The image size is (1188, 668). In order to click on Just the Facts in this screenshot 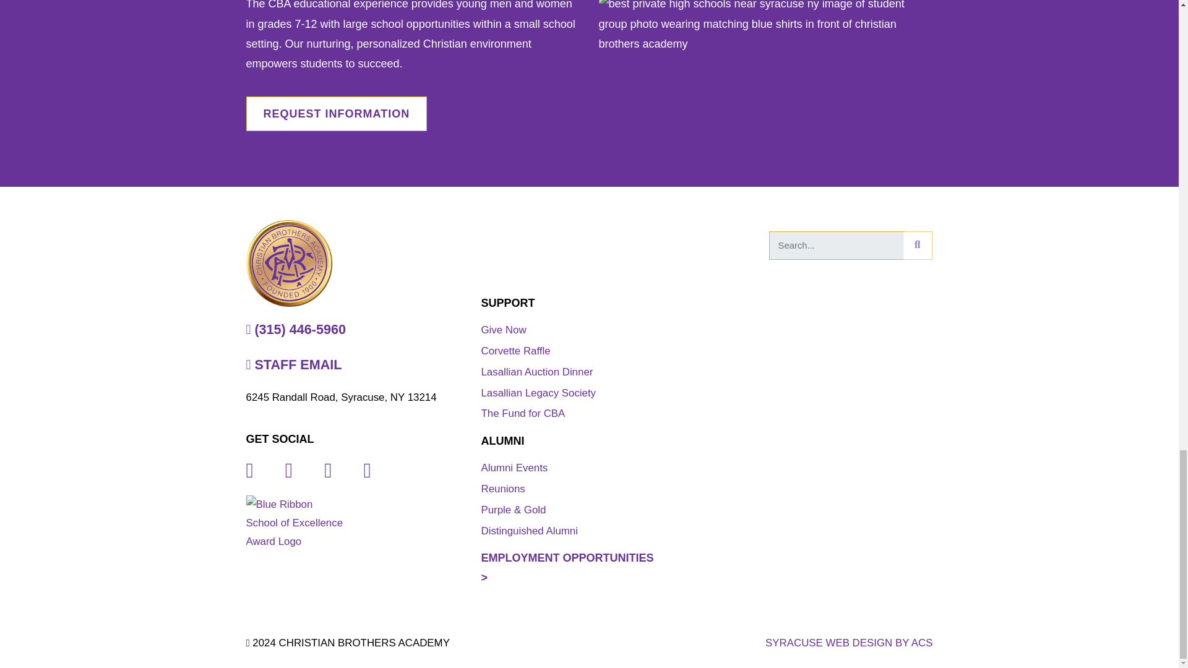, I will do `click(296, 523)`.